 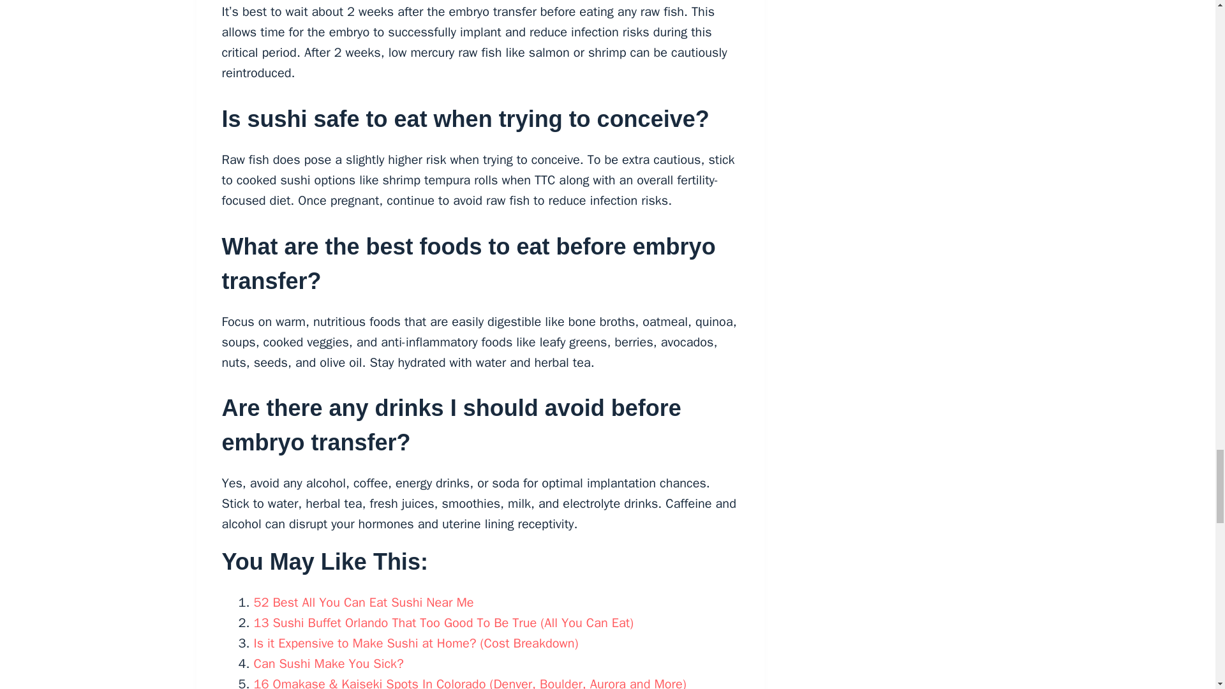 What do you see at coordinates (329, 663) in the screenshot?
I see `Can Sushi Make You Sick?` at bounding box center [329, 663].